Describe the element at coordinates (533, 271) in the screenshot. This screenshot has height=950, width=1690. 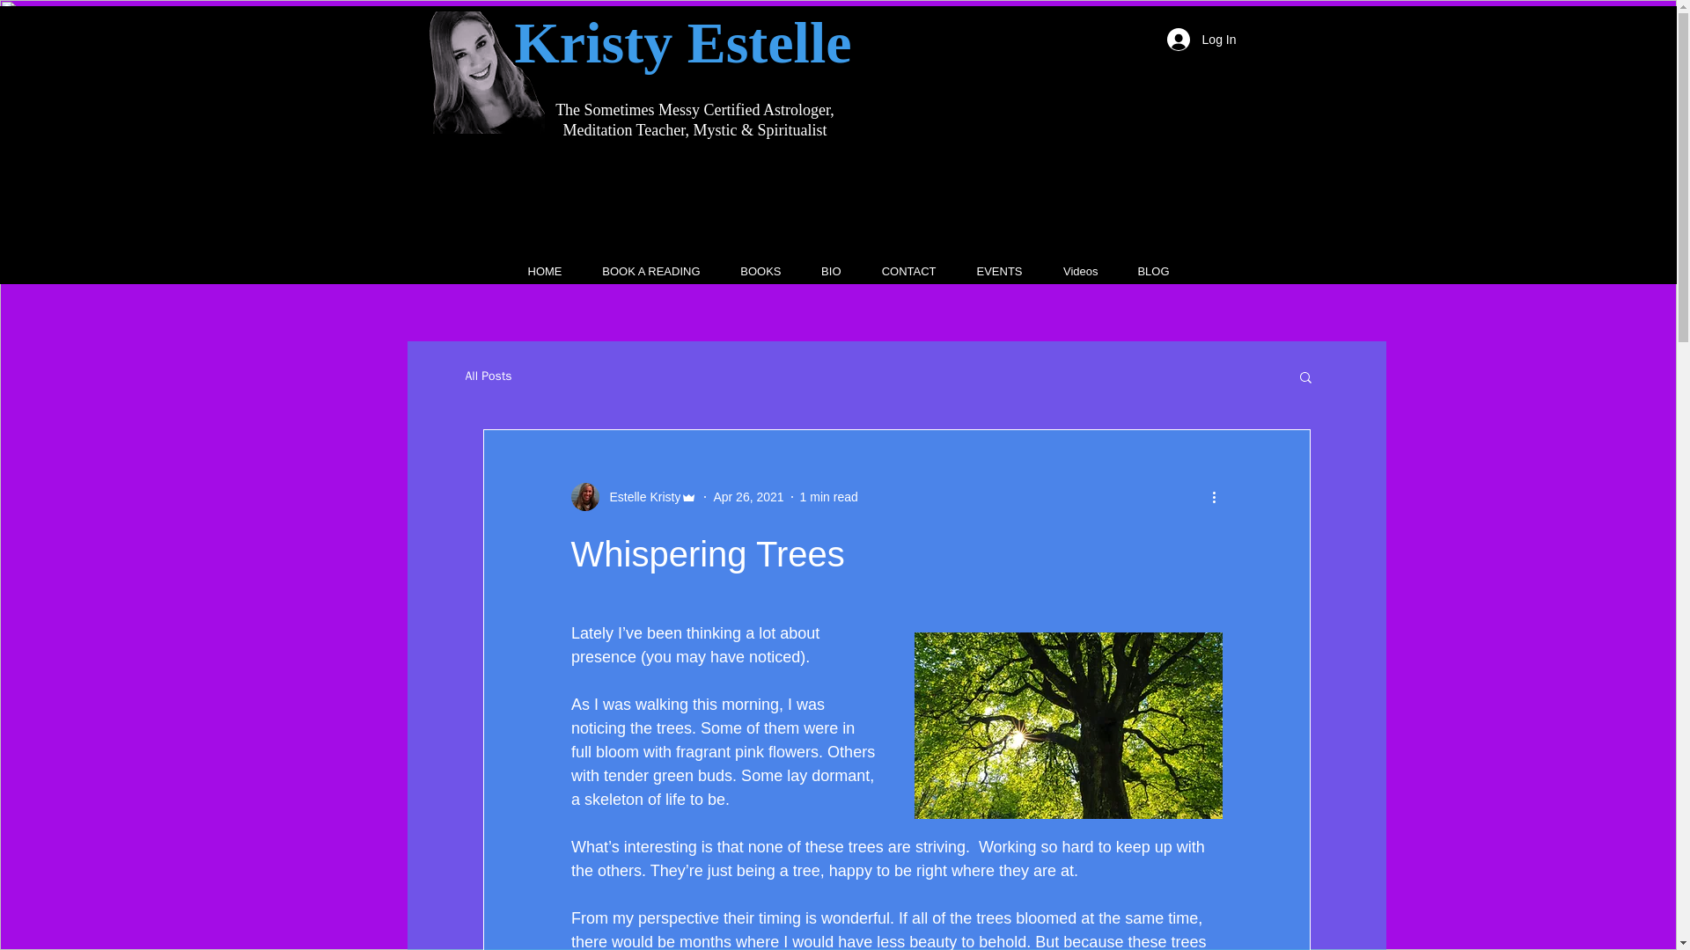
I see `HOME` at that location.